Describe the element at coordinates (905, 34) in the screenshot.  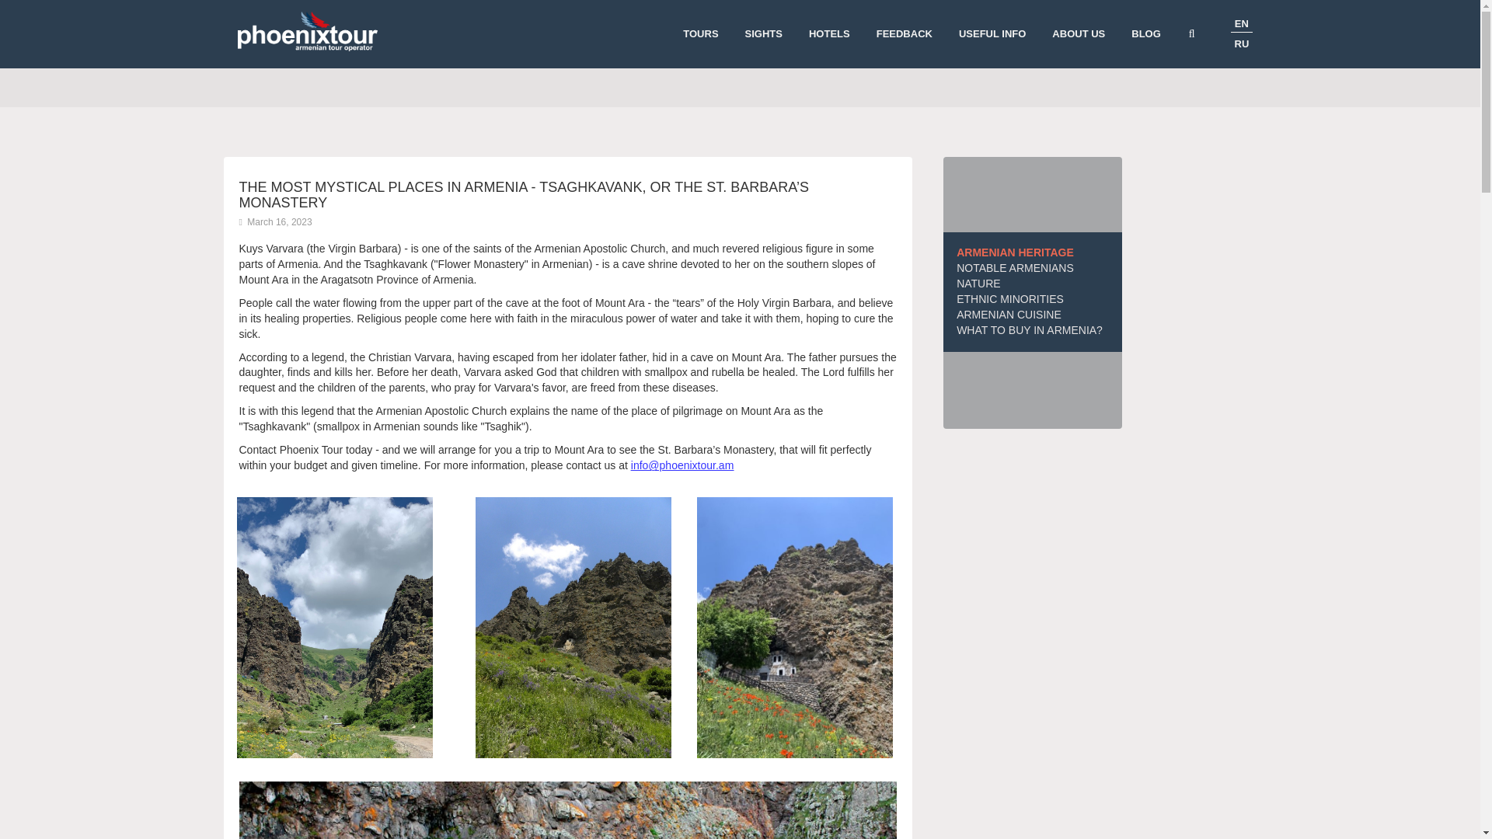
I see `FEEDBACK` at that location.